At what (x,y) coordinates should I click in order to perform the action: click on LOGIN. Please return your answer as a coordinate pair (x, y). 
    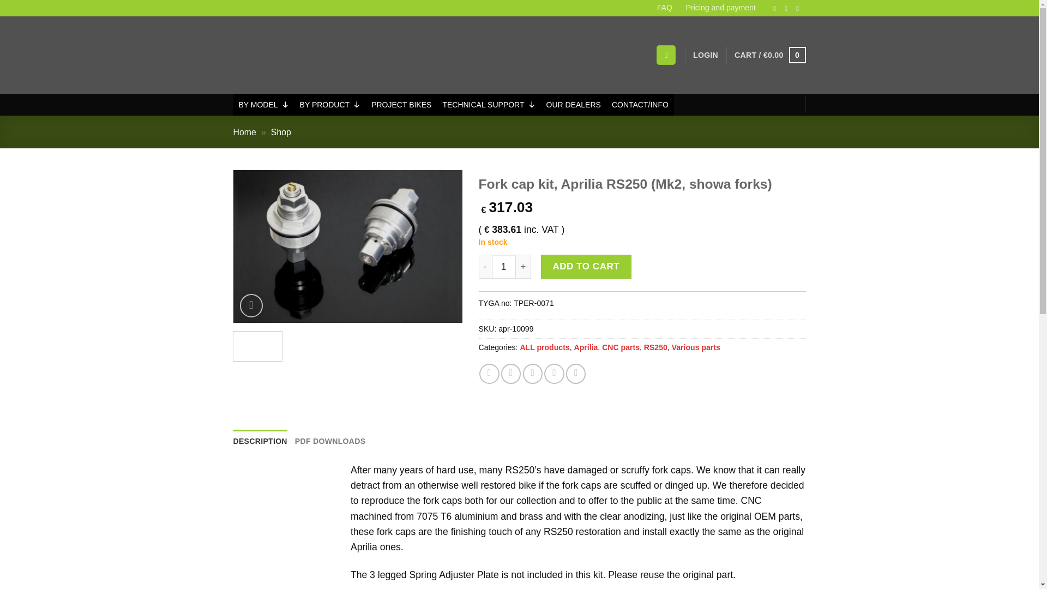
    Looking at the image, I should click on (706, 55).